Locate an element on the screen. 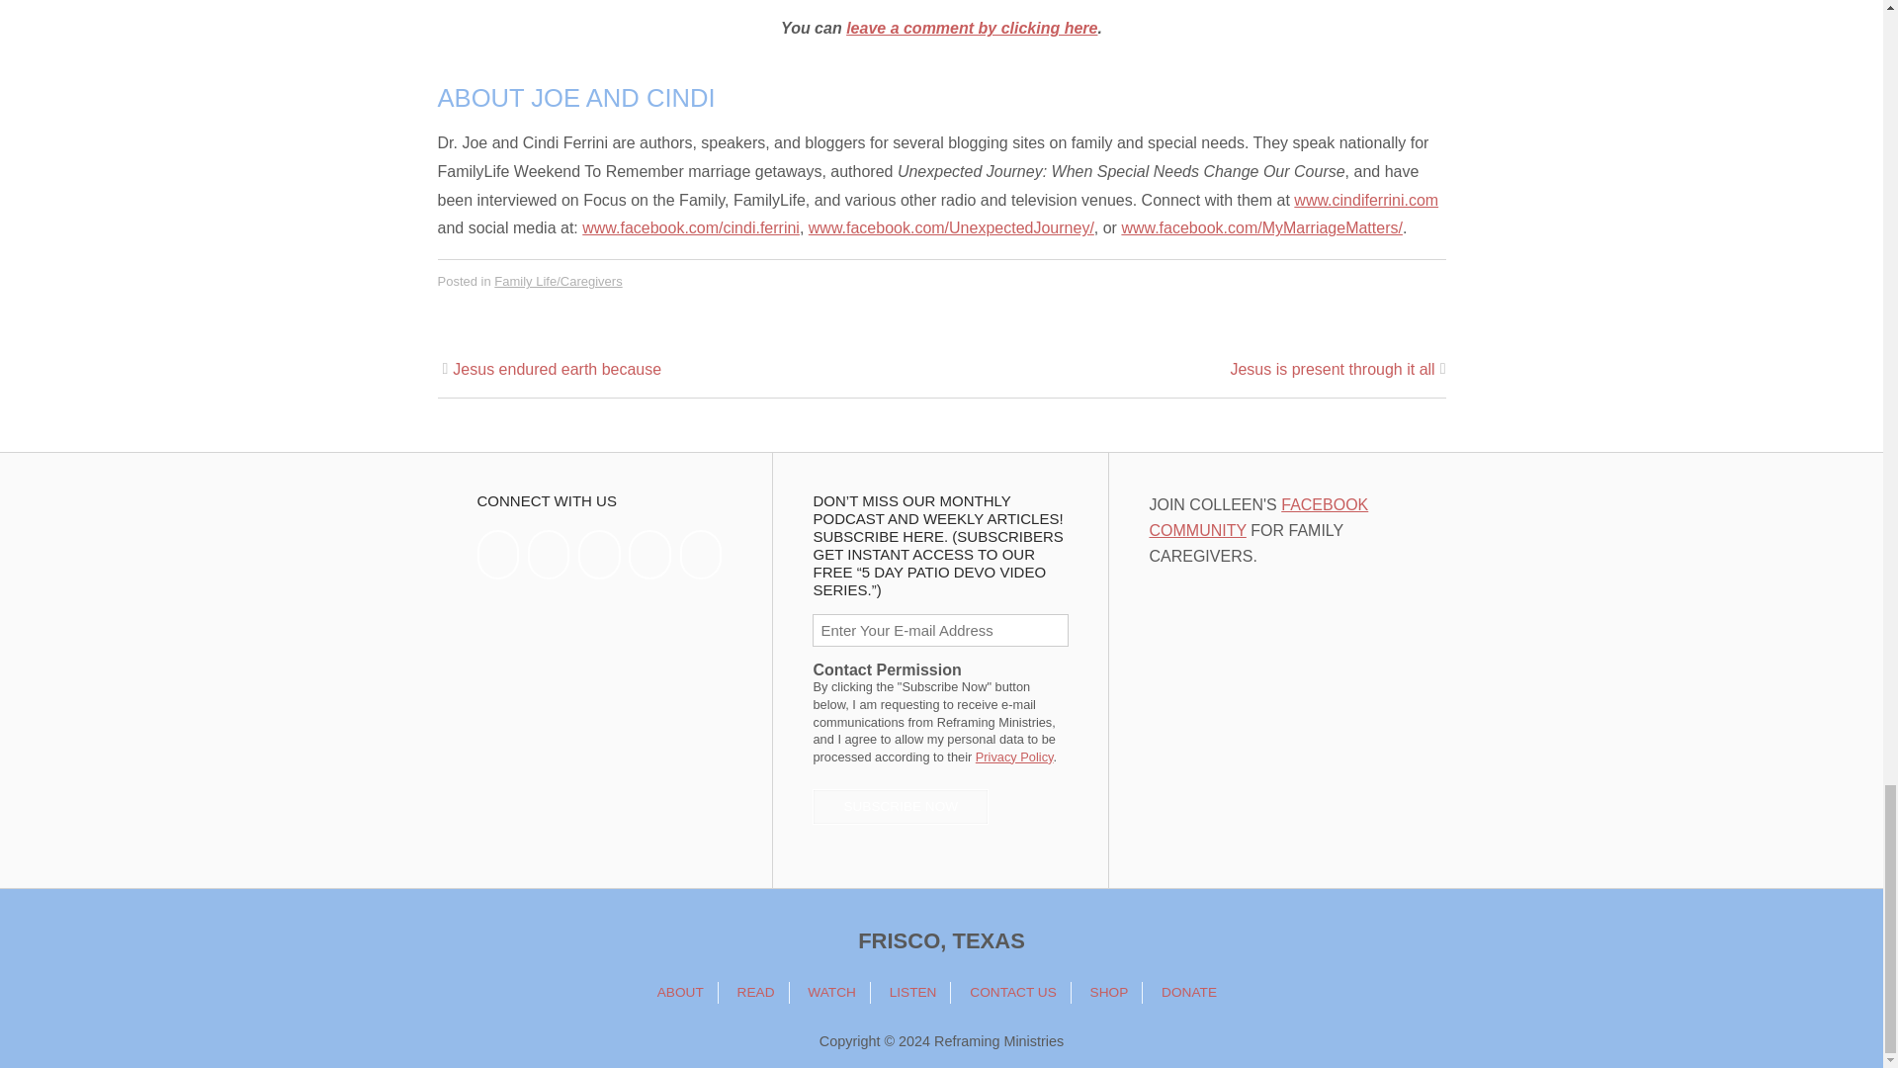 Image resolution: width=1898 pixels, height=1068 pixels. ABOUT is located at coordinates (680, 993).